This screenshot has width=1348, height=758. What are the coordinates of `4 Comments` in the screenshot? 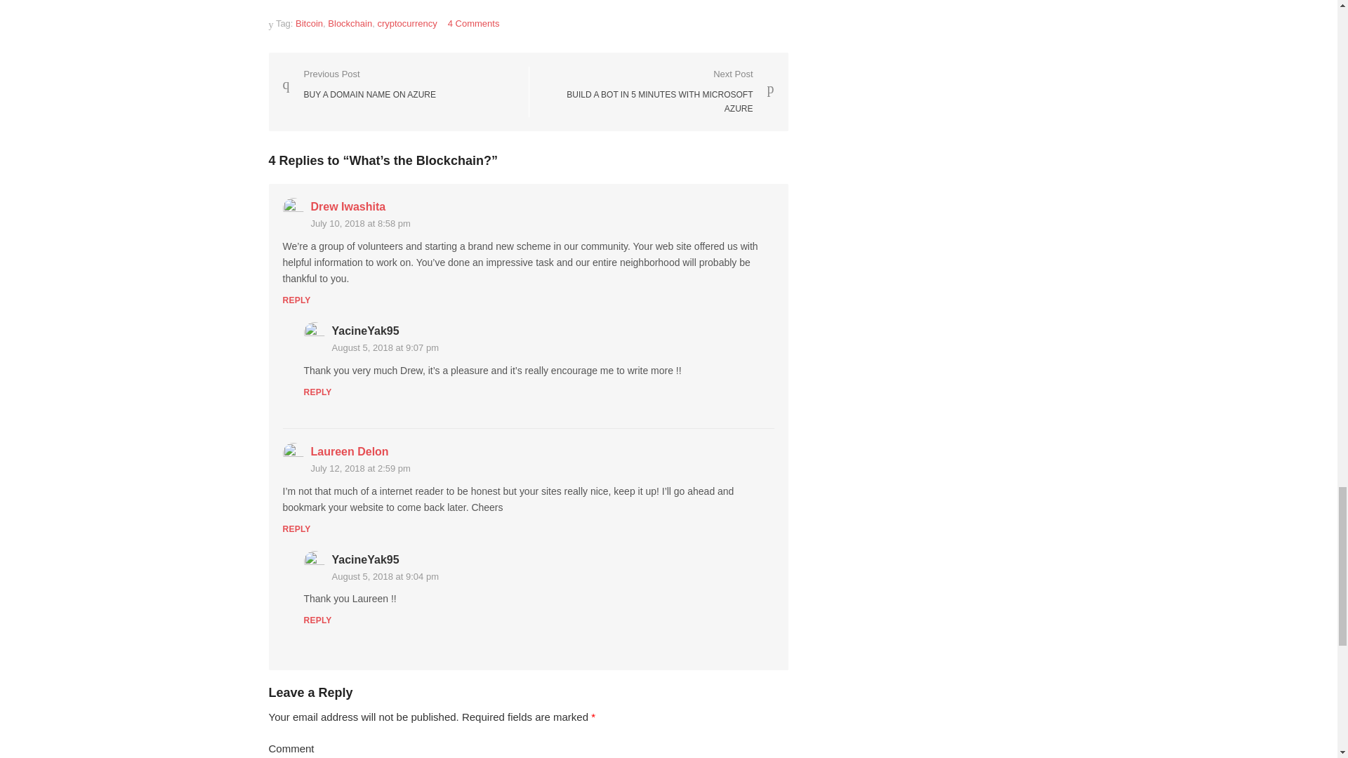 It's located at (473, 23).